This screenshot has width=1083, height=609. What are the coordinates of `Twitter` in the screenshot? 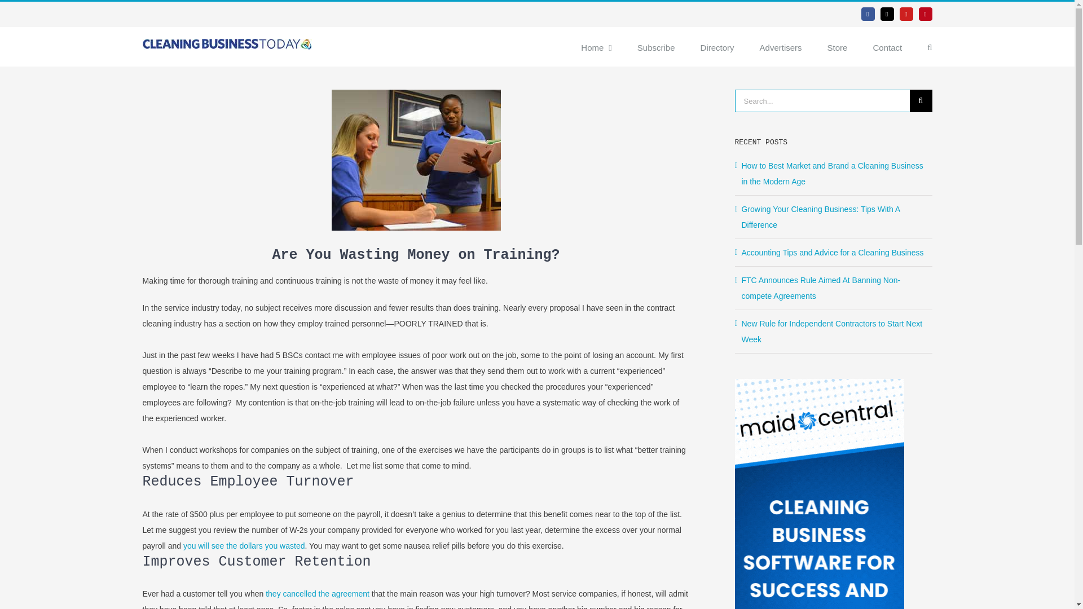 It's located at (887, 14).